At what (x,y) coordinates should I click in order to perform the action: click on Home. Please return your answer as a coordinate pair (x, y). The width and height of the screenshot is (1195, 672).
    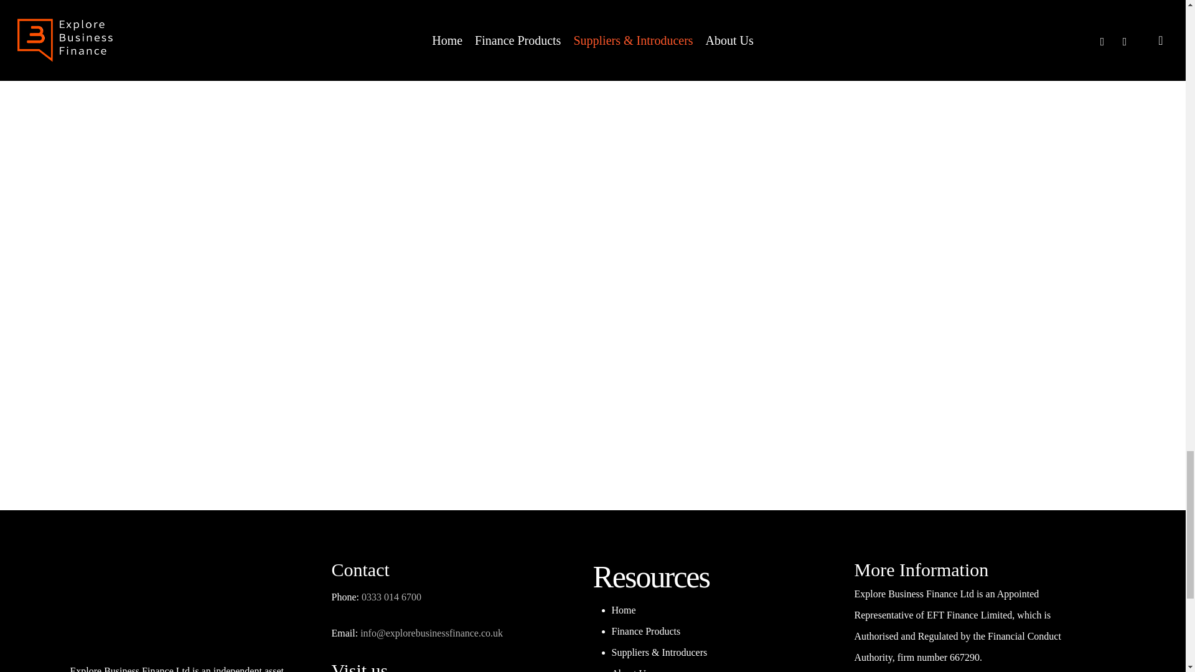
    Looking at the image, I should click on (623, 610).